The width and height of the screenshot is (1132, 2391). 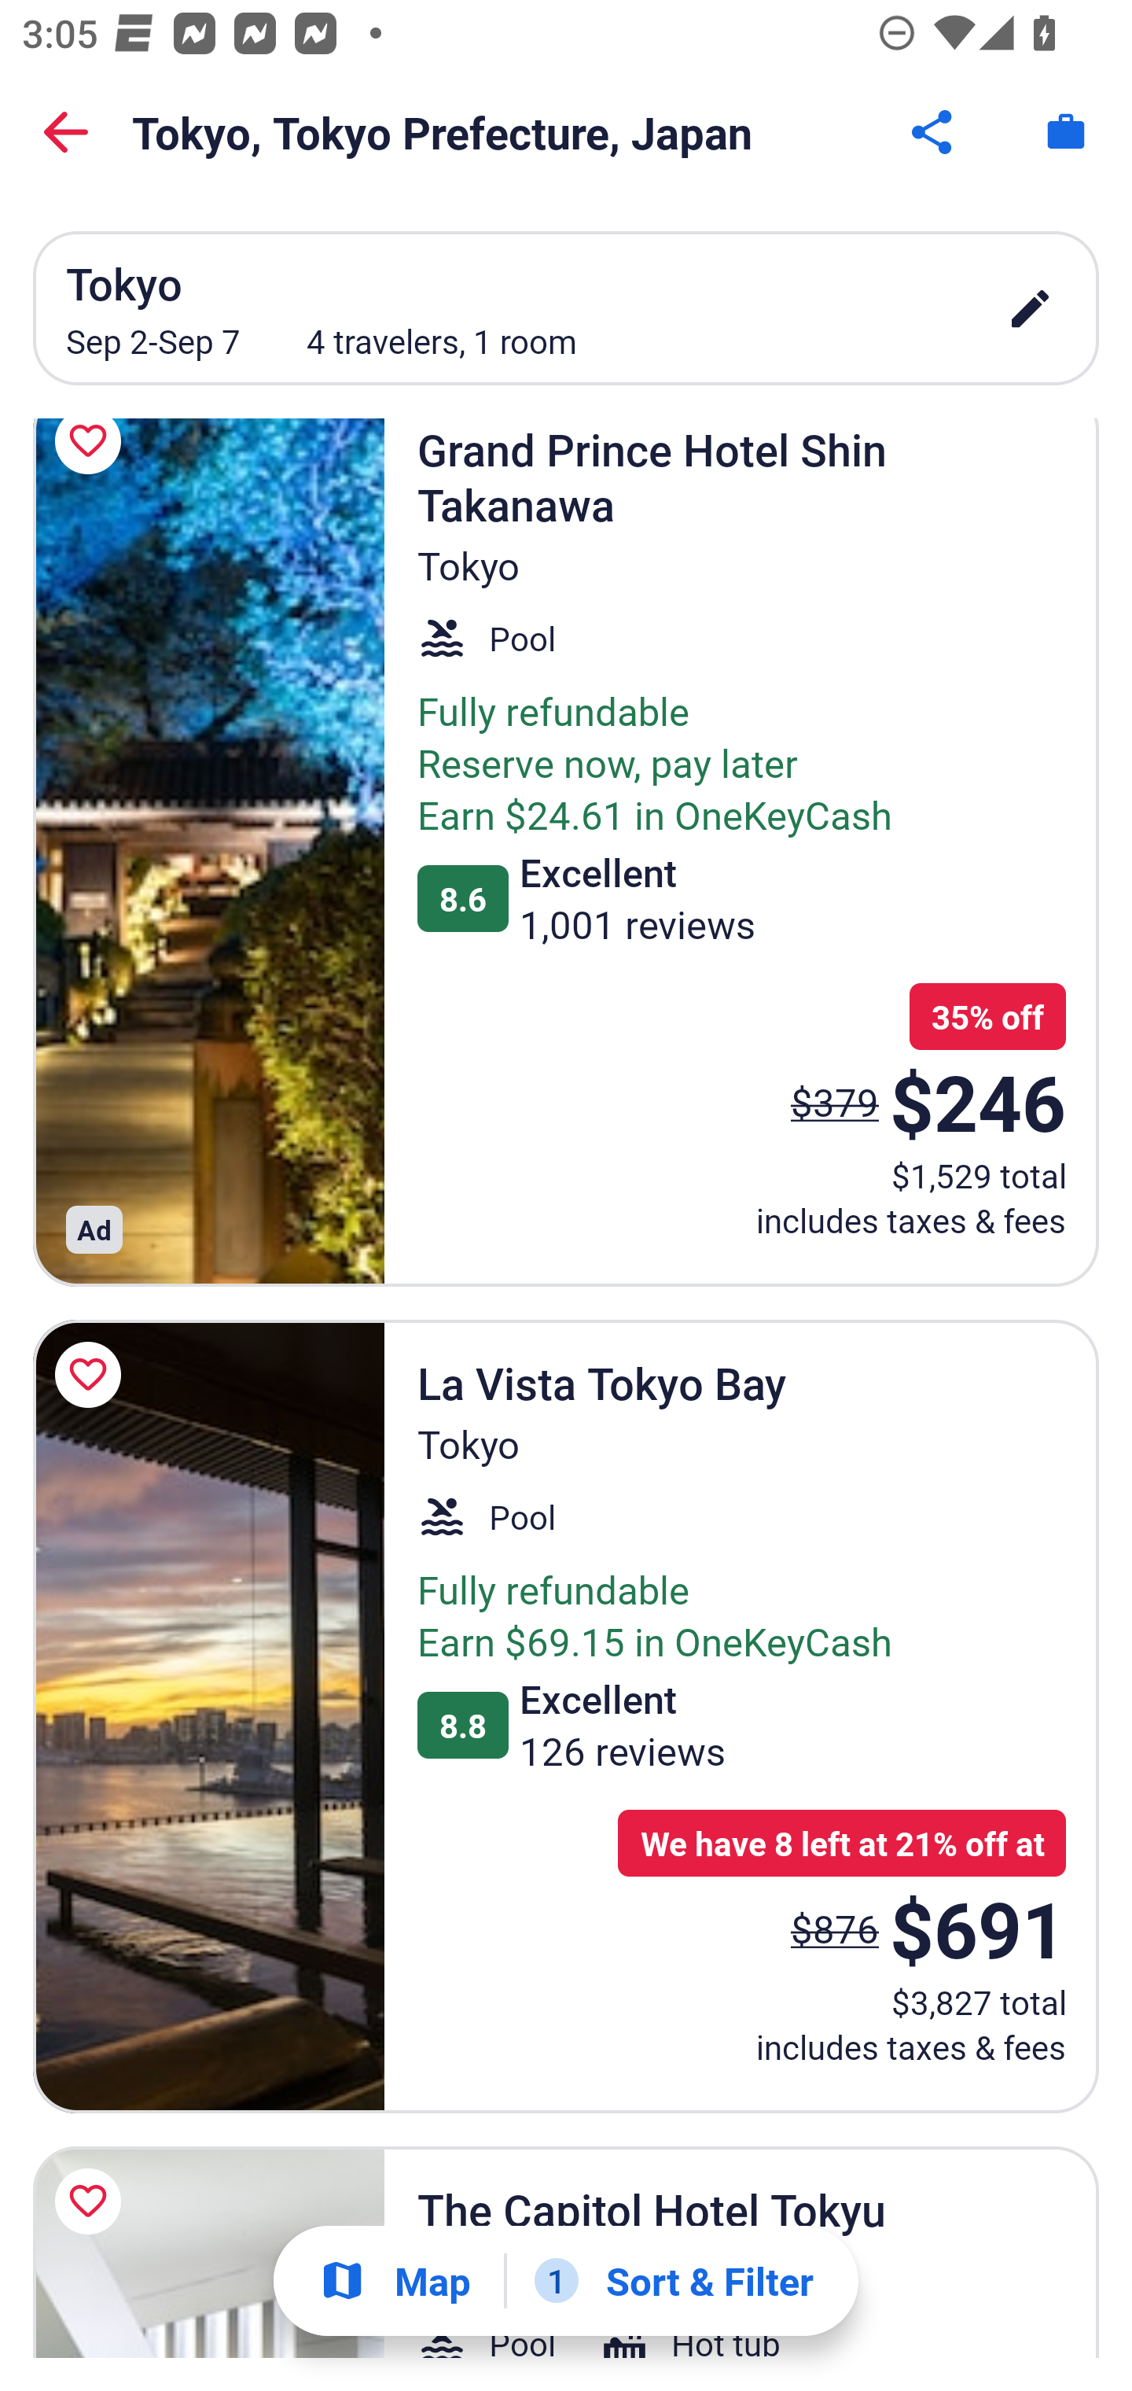 I want to click on Grand Prince Hotel Shin Takanawa, so click(x=208, y=853).